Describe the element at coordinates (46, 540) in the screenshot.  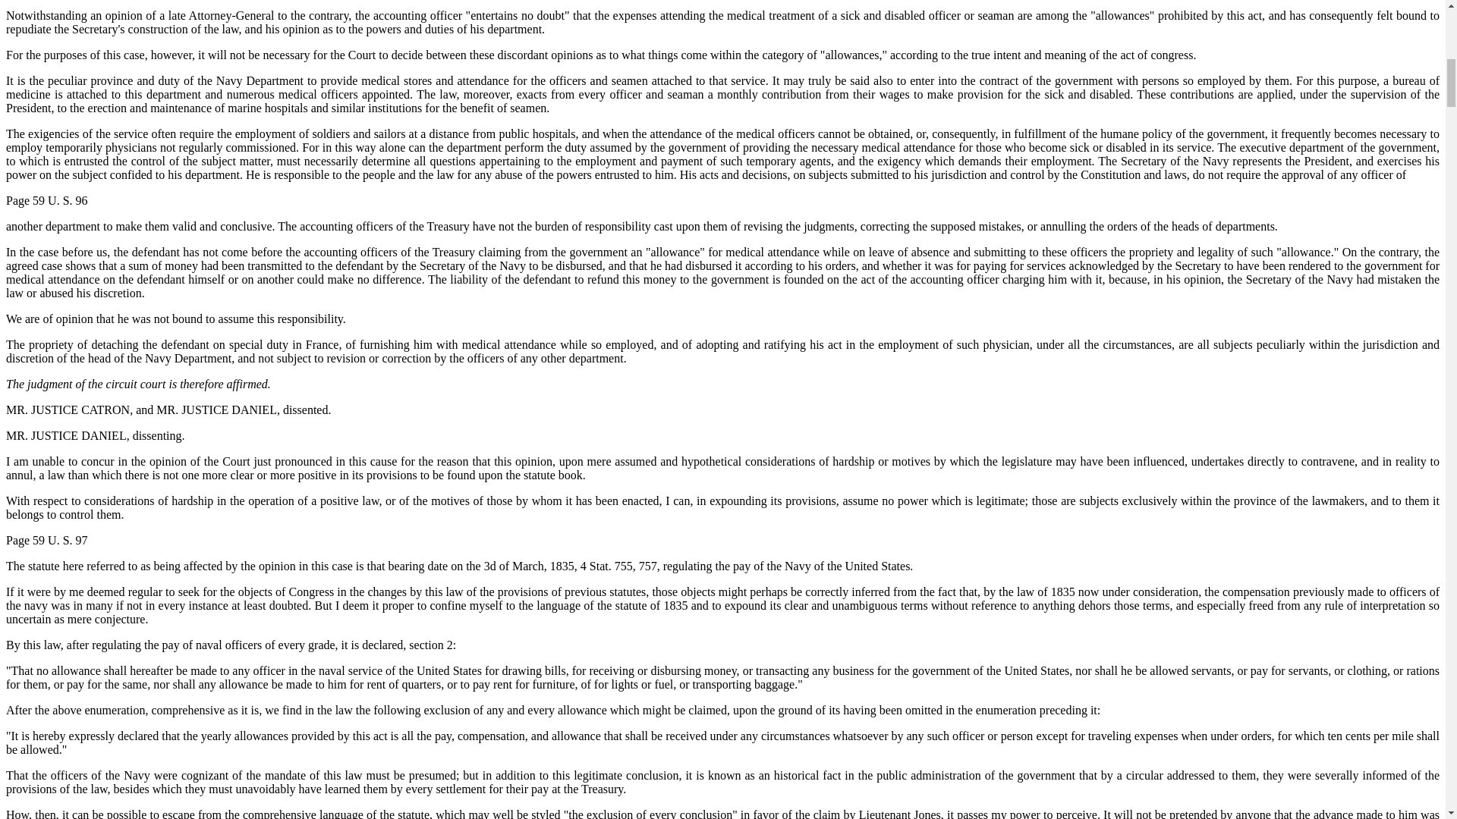
I see `Page 59 U. S. 97` at that location.